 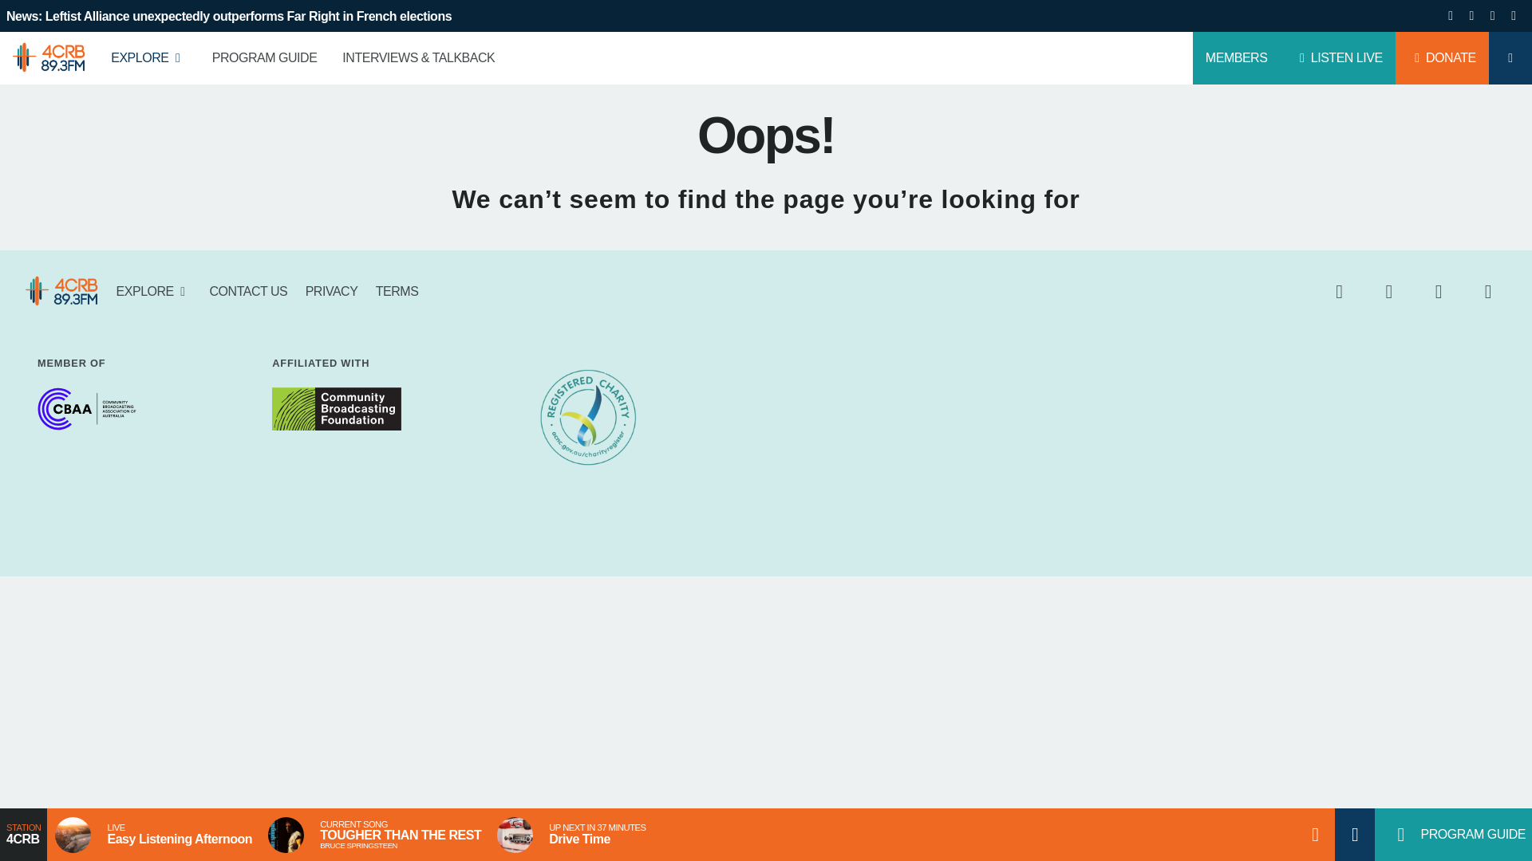 What do you see at coordinates (148, 57) in the screenshot?
I see `EXPLORE` at bounding box center [148, 57].